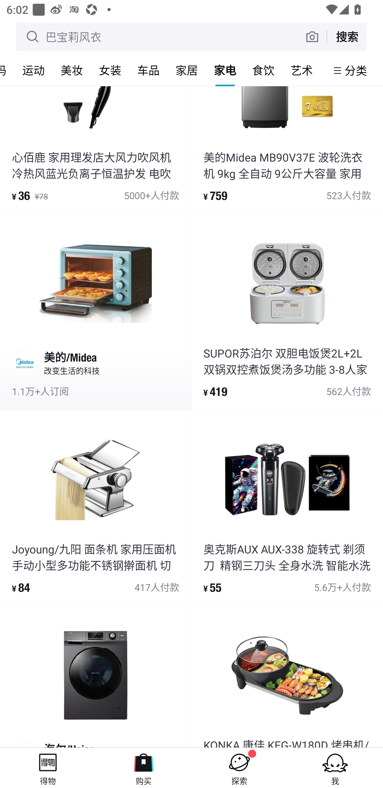 The image size is (383, 788). Describe the element at coordinates (48, 768) in the screenshot. I see `得物` at that location.